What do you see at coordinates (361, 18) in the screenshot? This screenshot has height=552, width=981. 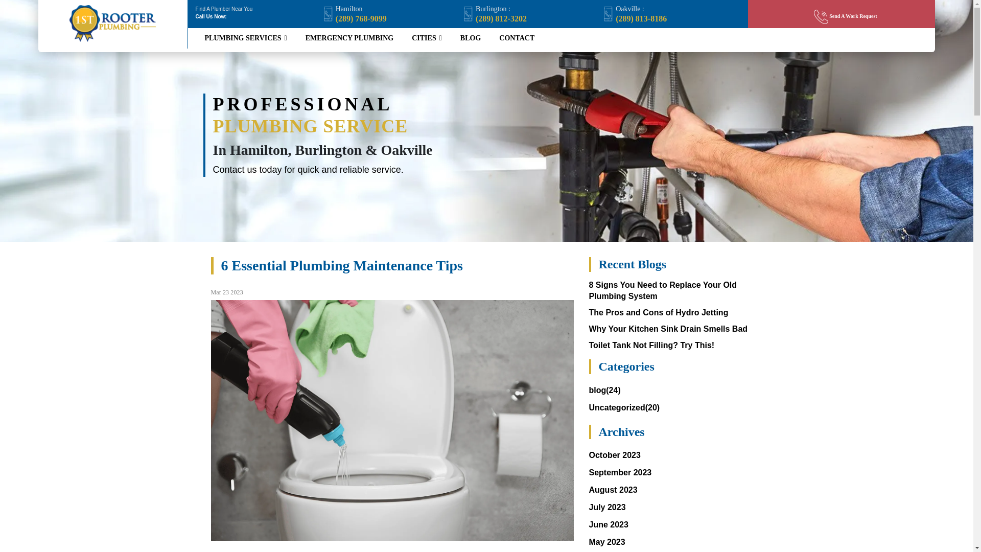 I see `(289) 768-9099` at bounding box center [361, 18].